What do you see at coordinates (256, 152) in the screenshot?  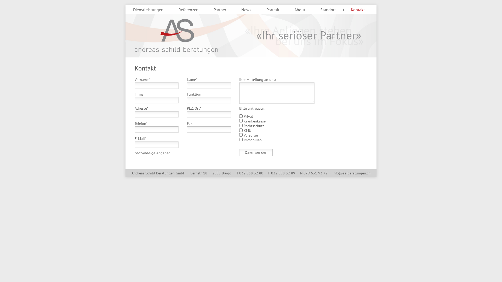 I see `Daten senden` at bounding box center [256, 152].